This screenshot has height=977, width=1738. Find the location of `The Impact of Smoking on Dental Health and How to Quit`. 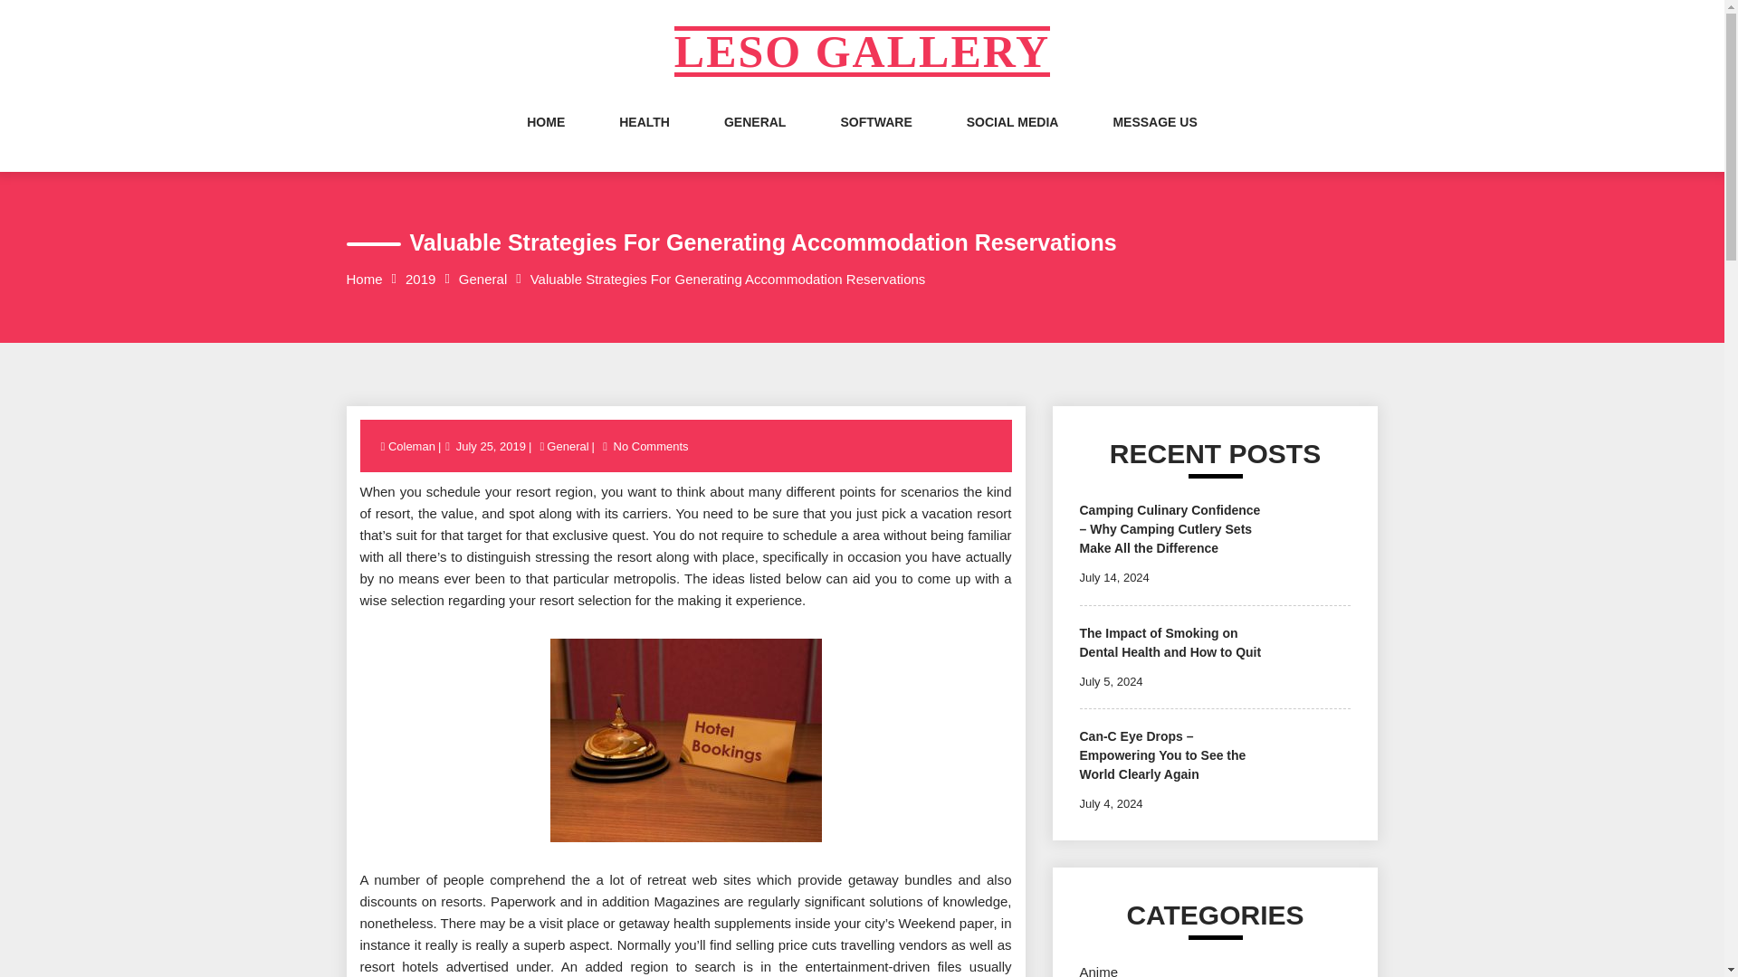

The Impact of Smoking on Dental Health and How to Quit is located at coordinates (1170, 642).